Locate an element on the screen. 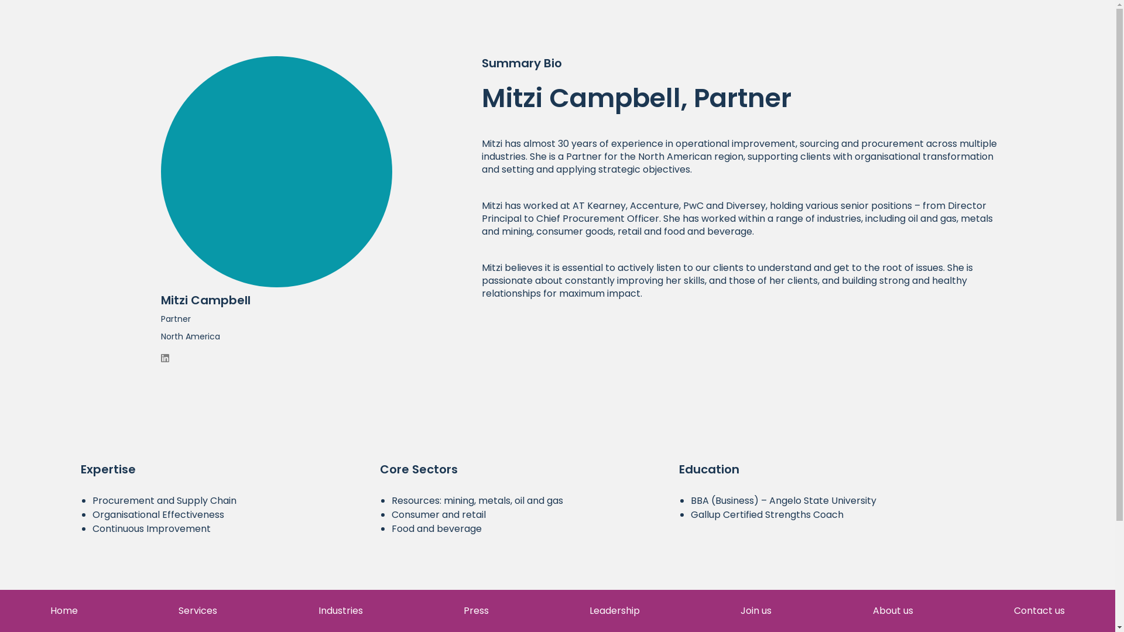  Press is located at coordinates (476, 611).